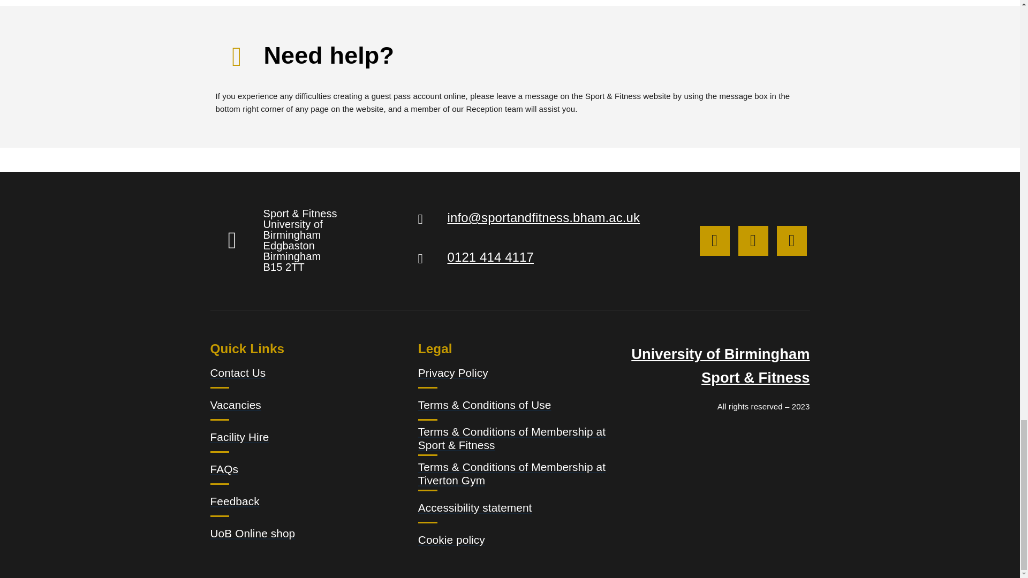 This screenshot has width=1028, height=578. What do you see at coordinates (305, 533) in the screenshot?
I see `UoB Online shop` at bounding box center [305, 533].